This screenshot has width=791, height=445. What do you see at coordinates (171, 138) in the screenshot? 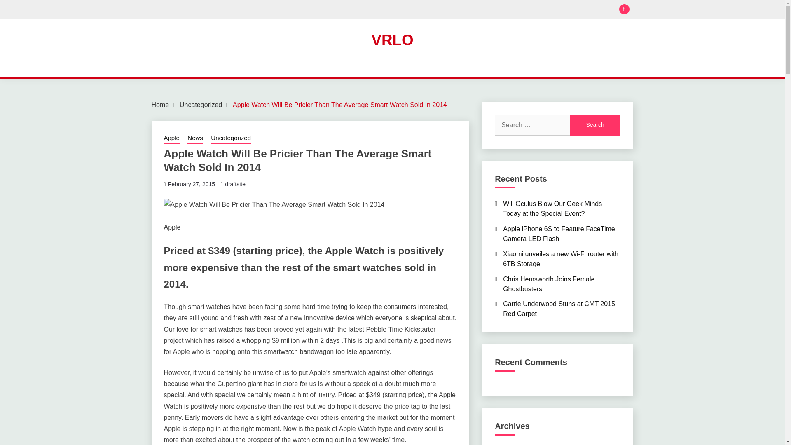
I see `Apple` at bounding box center [171, 138].